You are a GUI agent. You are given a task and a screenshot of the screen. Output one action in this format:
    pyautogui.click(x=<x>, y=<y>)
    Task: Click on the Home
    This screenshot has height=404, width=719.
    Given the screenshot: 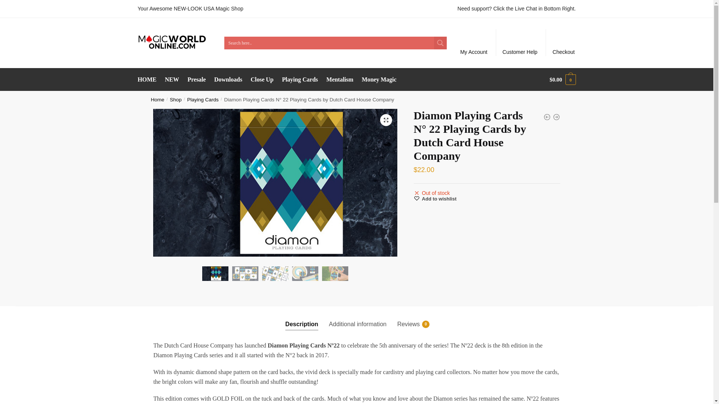 What is the action you would take?
    pyautogui.click(x=158, y=100)
    